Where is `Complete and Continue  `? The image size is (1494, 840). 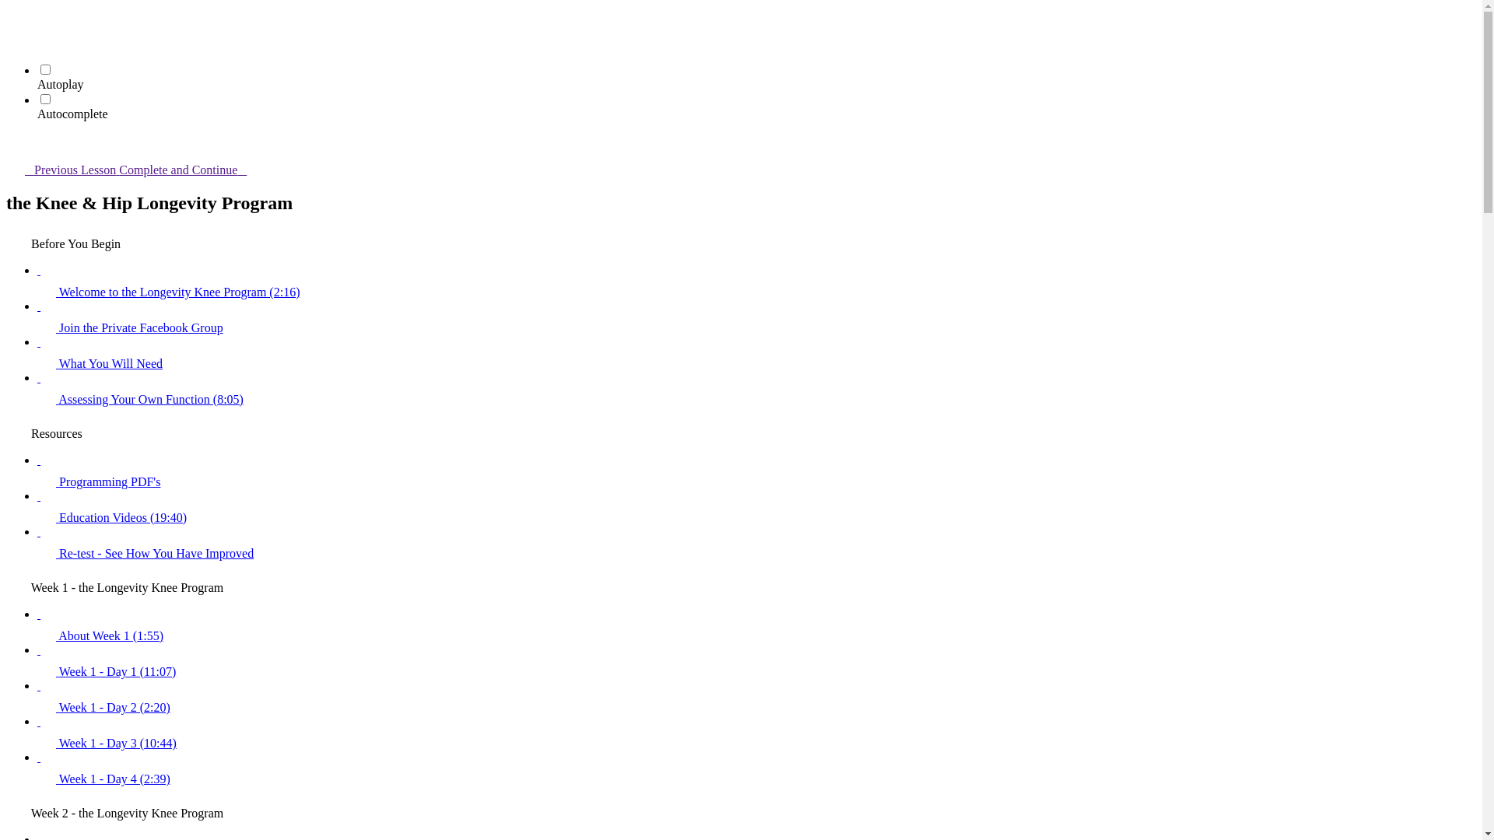
Complete and Continue   is located at coordinates (192, 170).